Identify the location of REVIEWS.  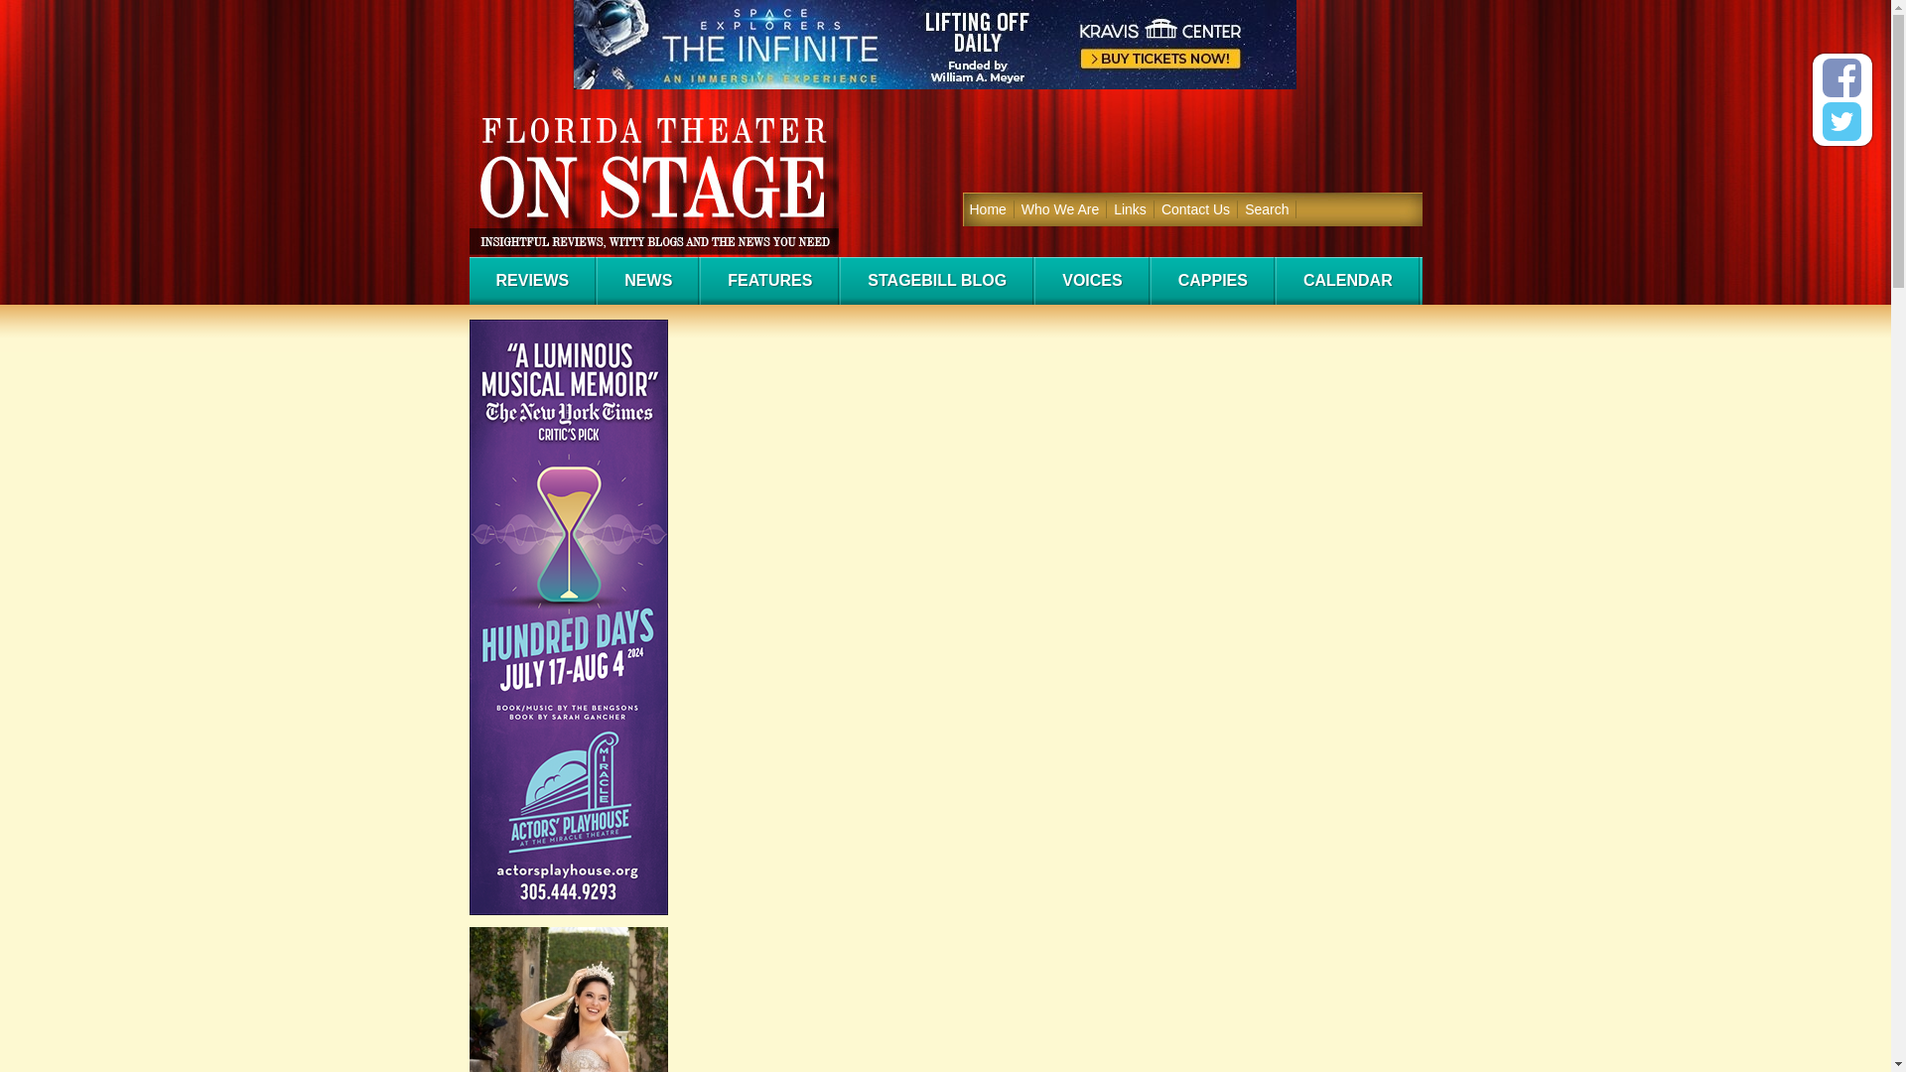
(532, 280).